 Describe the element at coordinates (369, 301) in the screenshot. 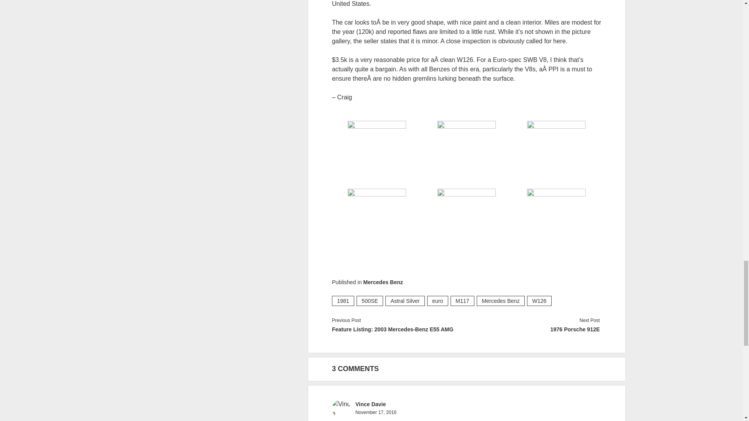

I see `View all posts tagged 500SE` at that location.